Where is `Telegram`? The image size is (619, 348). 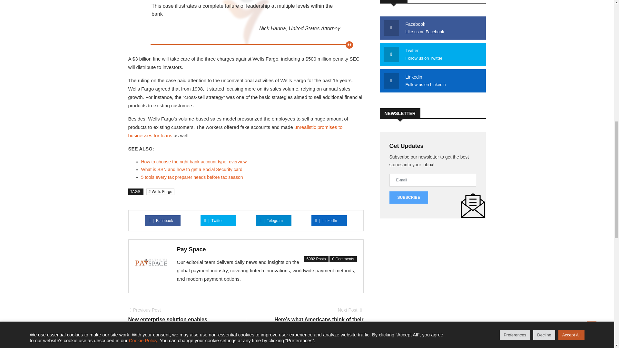 Telegram is located at coordinates (271, 221).